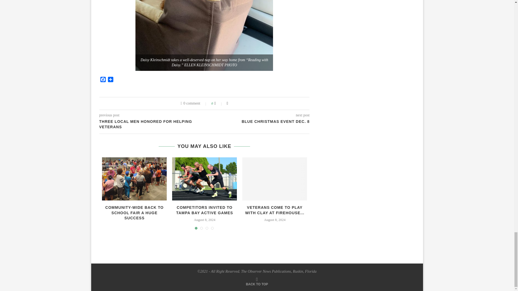 This screenshot has width=518, height=291. I want to click on Competitors invited to Tampa Bay Active Games, so click(204, 179).